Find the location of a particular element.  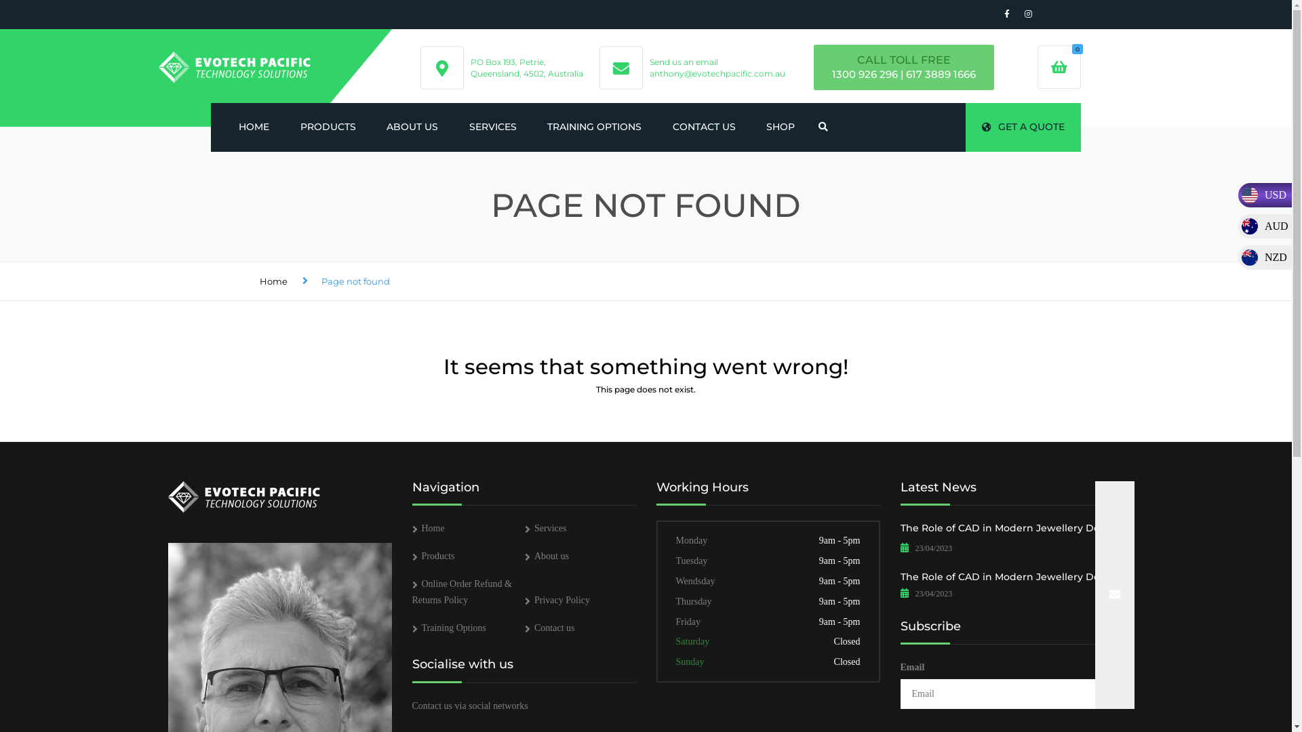

The Role of CAD in Modern Jewellery Design is located at coordinates (1010, 530).